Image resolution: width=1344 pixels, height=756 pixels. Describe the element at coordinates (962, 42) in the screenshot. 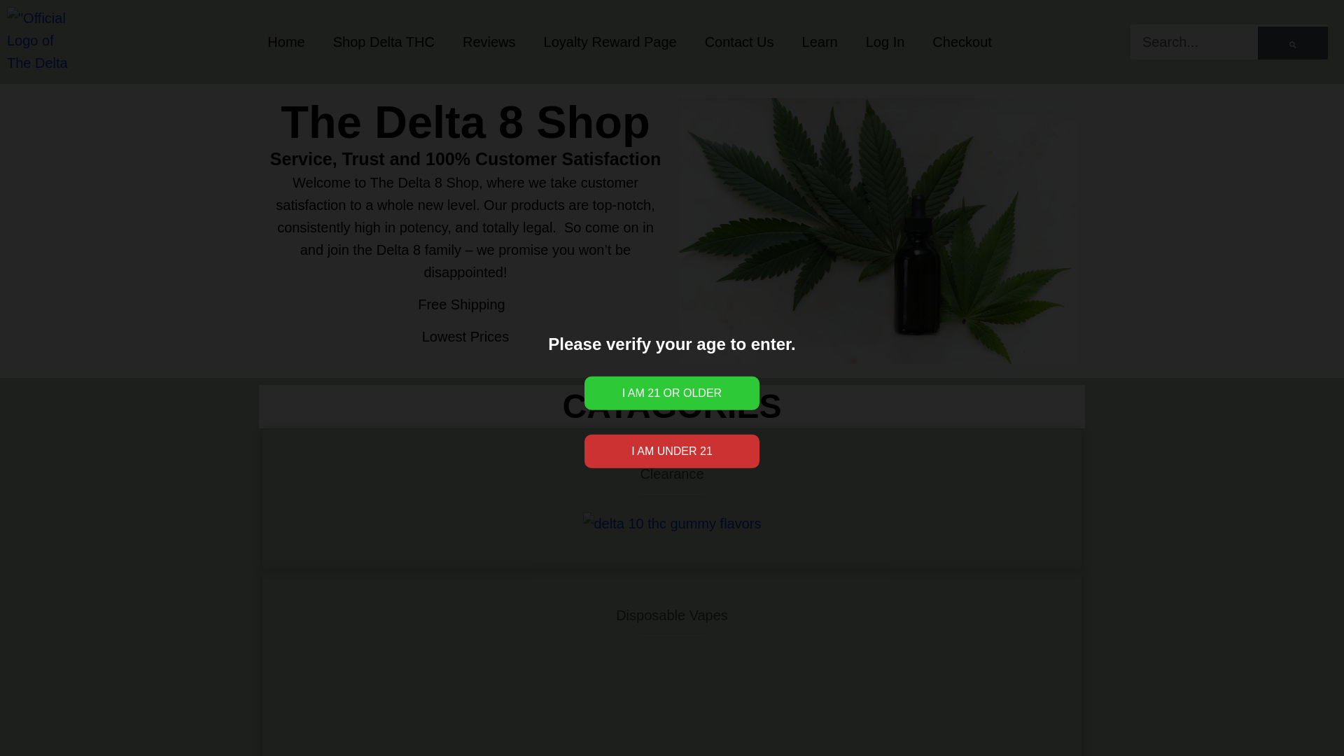

I see `Checkout` at that location.